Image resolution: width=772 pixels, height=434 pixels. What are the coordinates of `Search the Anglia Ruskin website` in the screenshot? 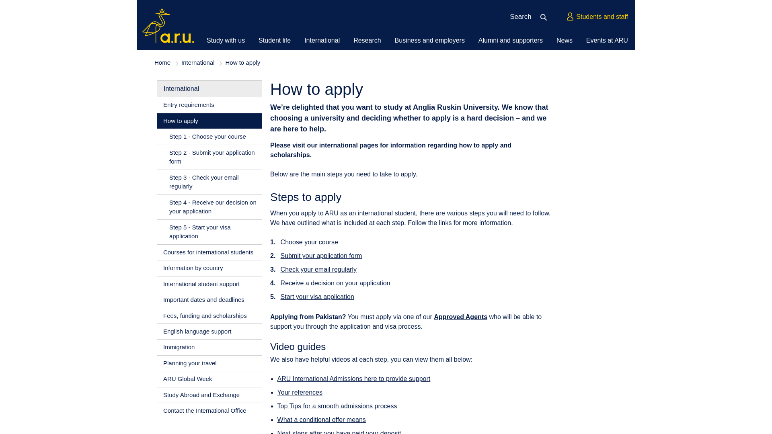 It's located at (546, 17).